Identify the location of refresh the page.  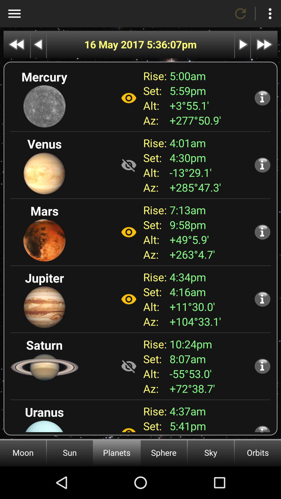
(240, 14).